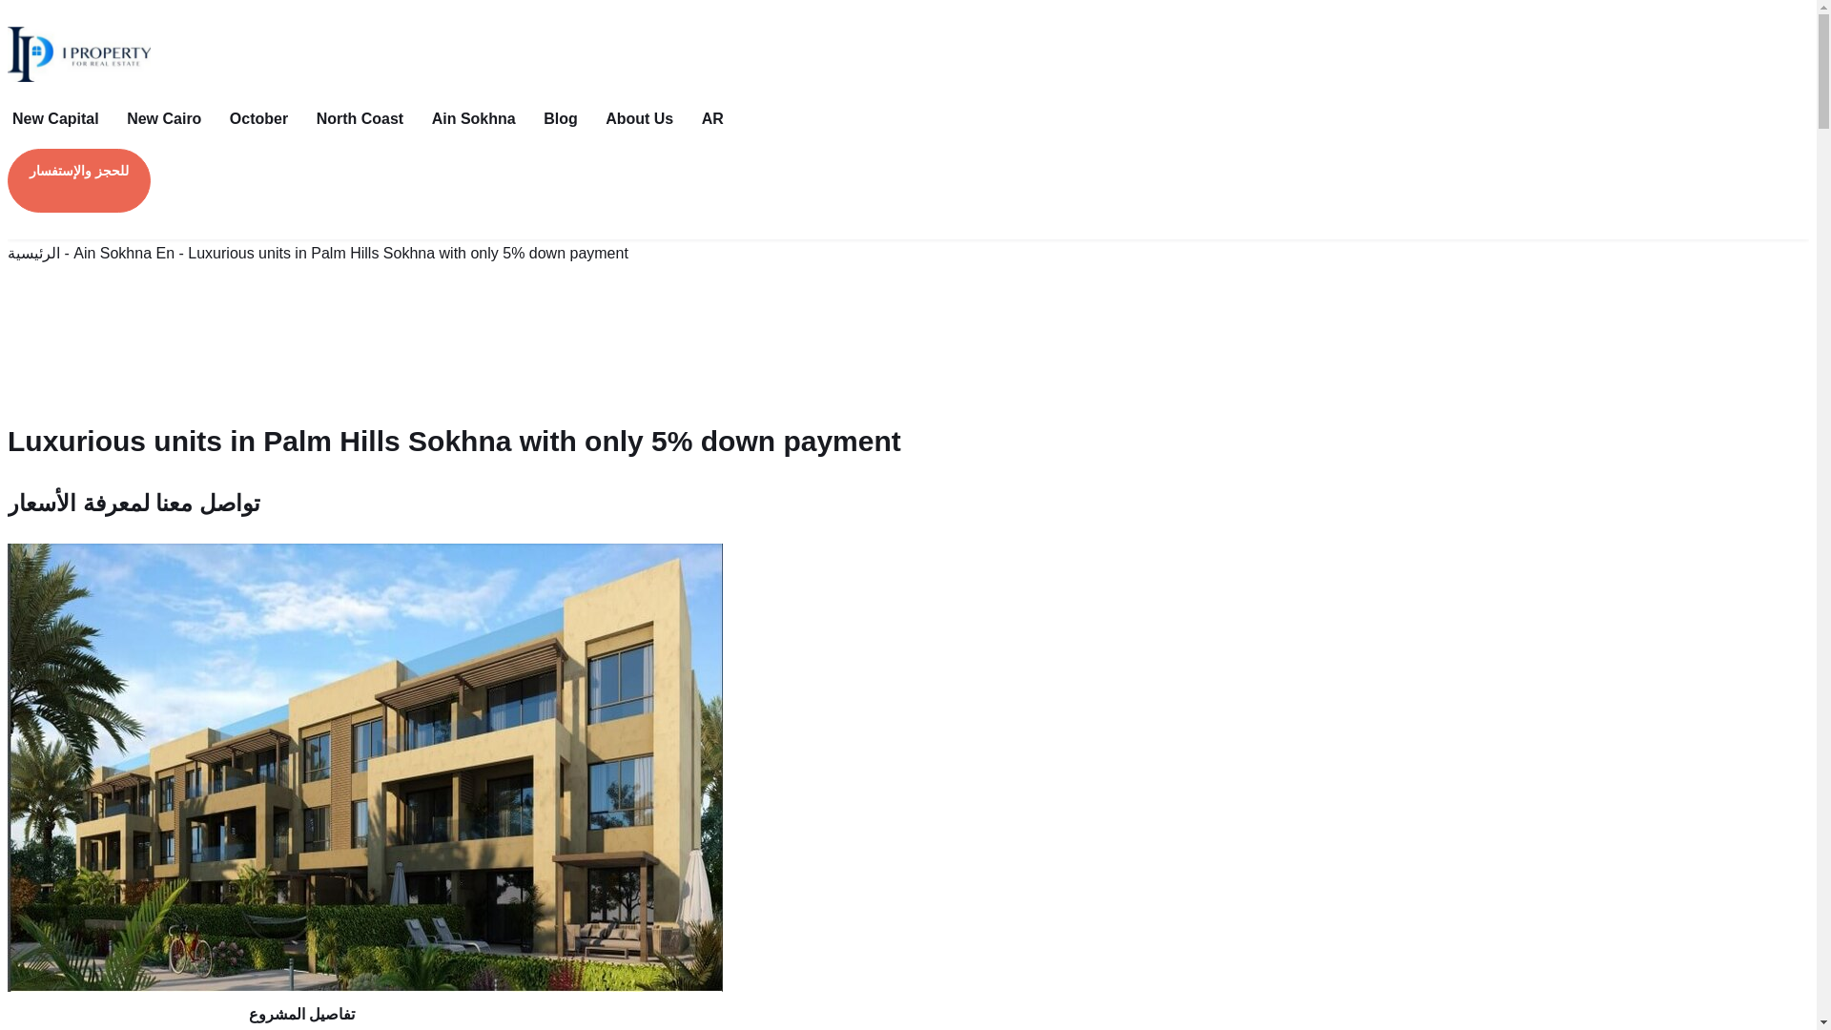 The image size is (1831, 1030). I want to click on October, so click(266, 118).